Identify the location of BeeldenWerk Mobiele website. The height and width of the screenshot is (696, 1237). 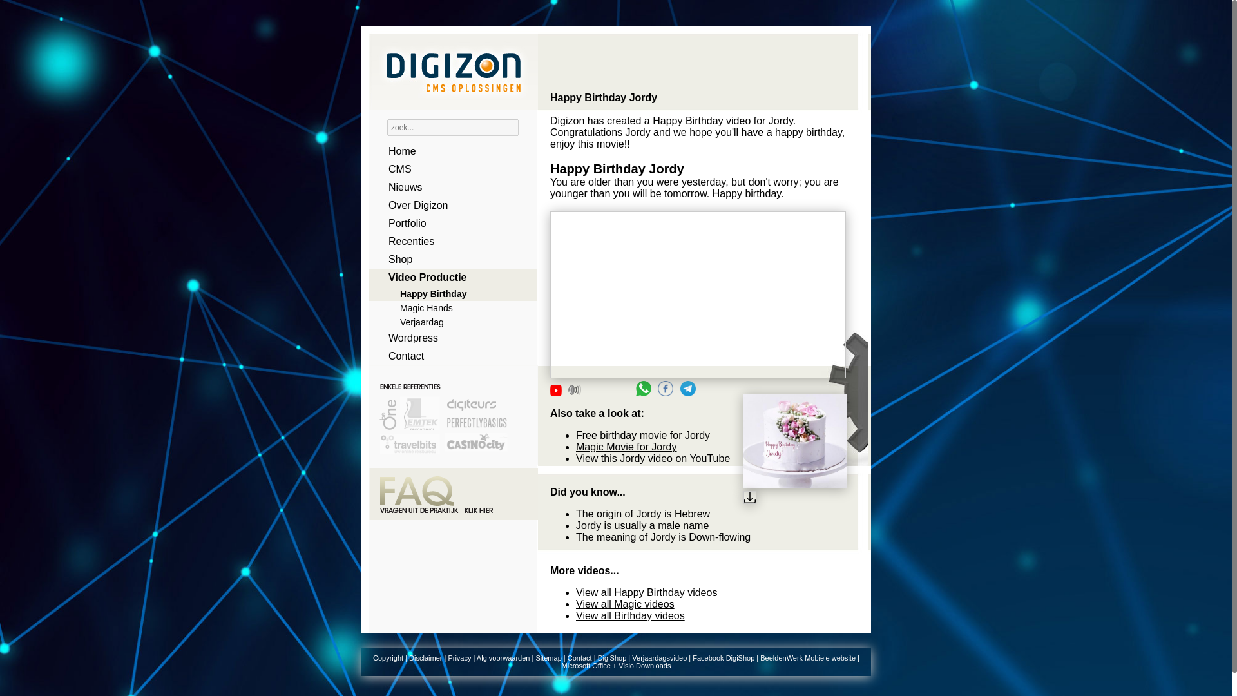
(808, 658).